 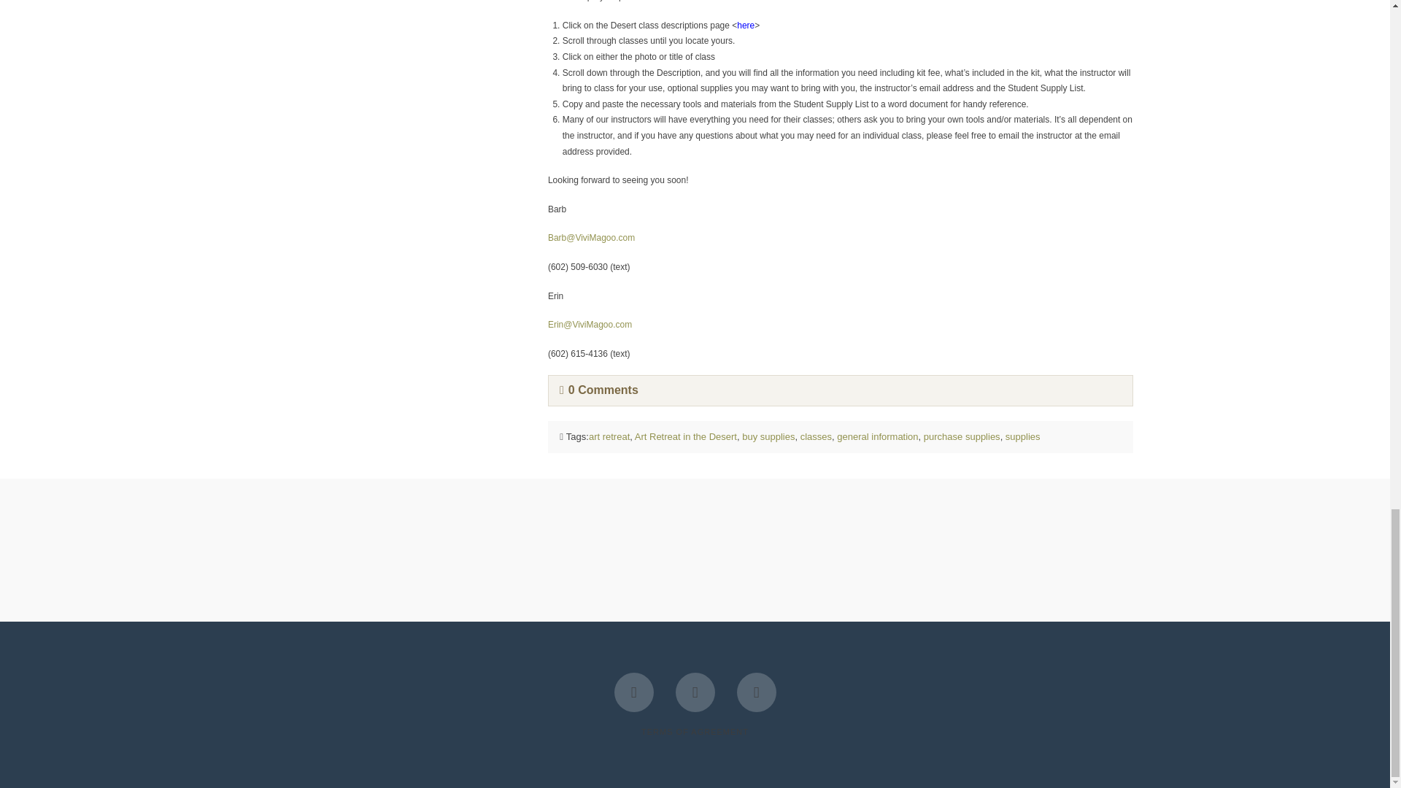 What do you see at coordinates (962, 436) in the screenshot?
I see `purchase supplies` at bounding box center [962, 436].